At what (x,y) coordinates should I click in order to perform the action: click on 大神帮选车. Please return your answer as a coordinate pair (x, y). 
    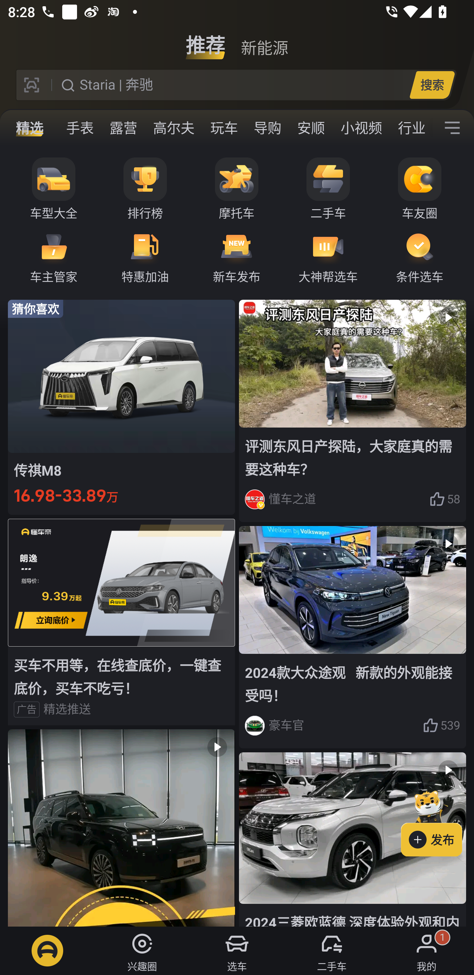
    Looking at the image, I should click on (328, 257).